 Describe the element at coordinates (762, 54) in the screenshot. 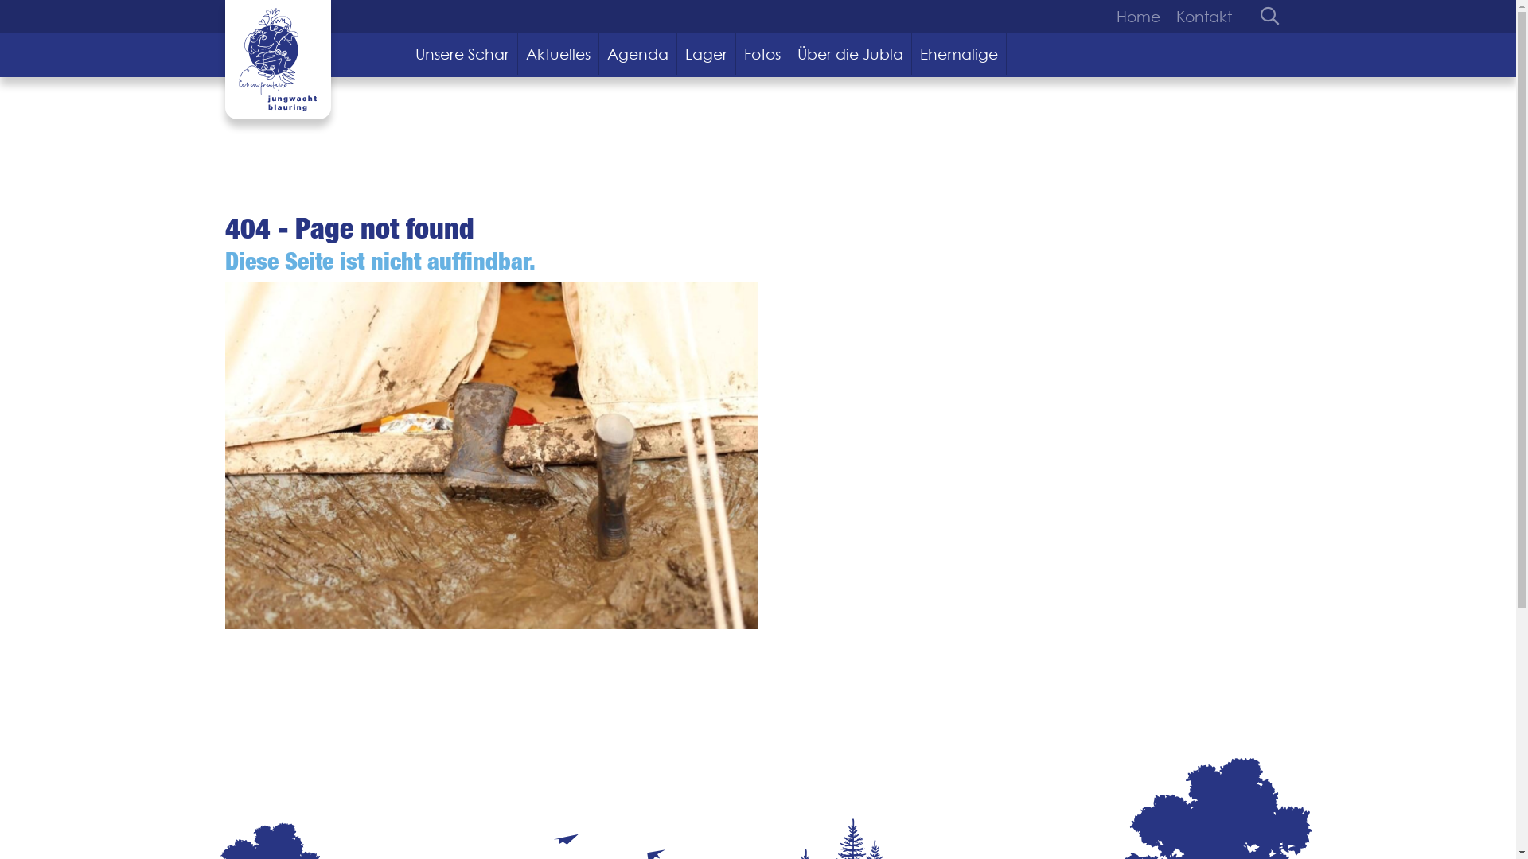

I see `Fotos` at that location.